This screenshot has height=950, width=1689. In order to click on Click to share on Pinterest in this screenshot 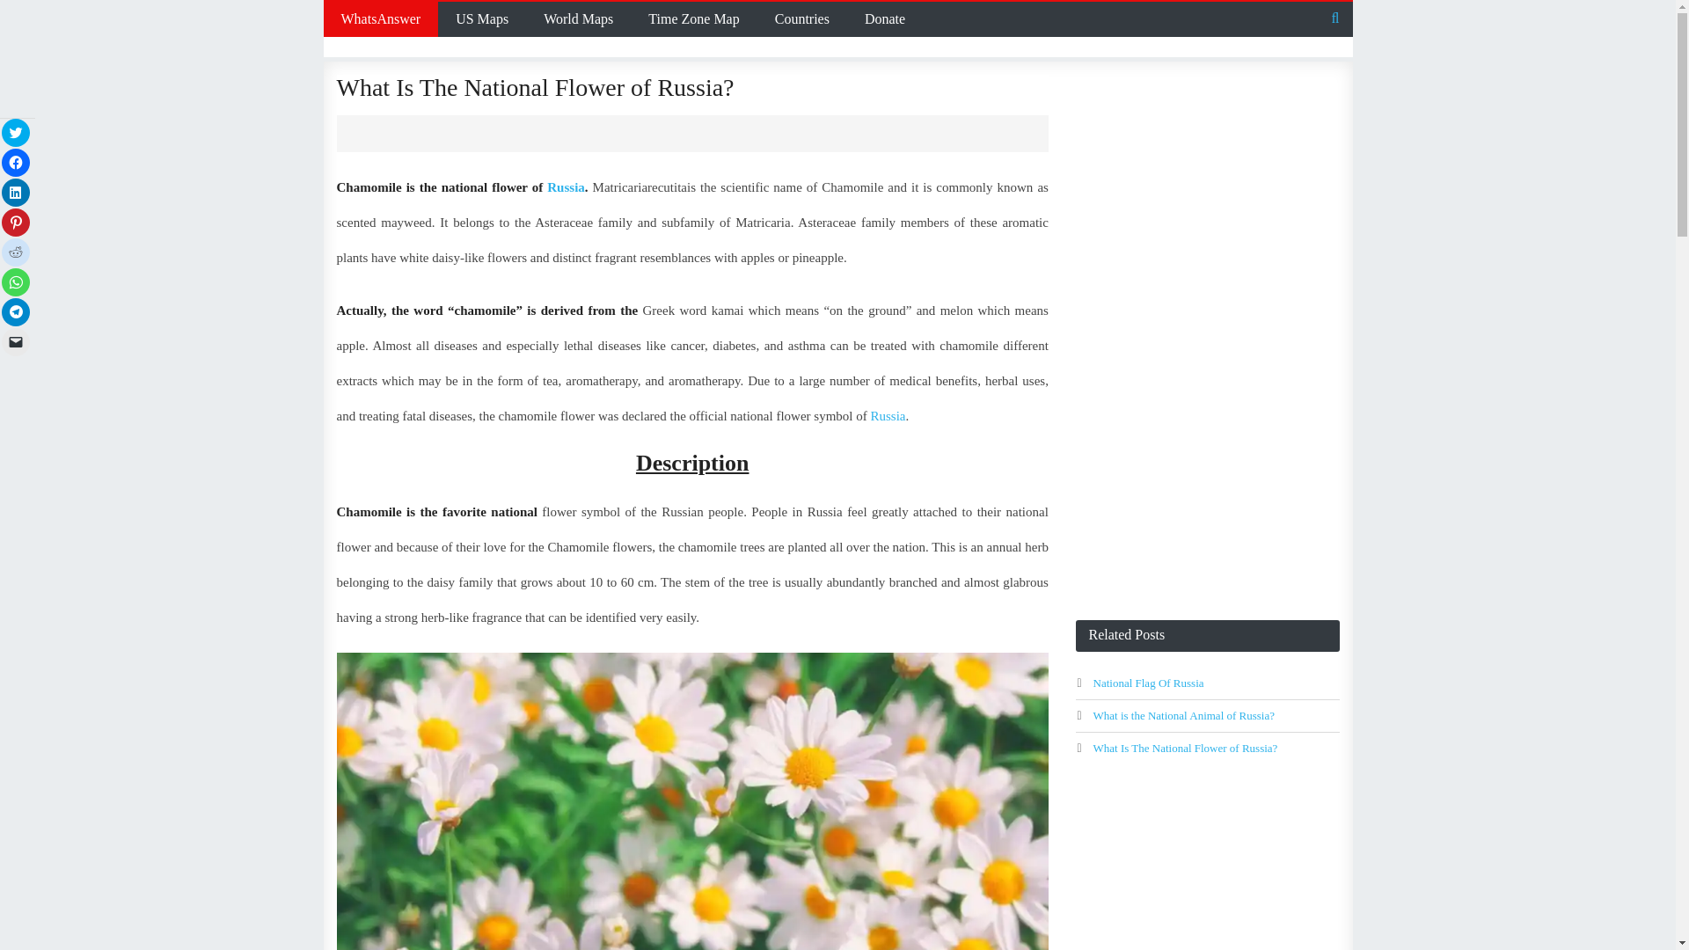, I will do `click(16, 222)`.